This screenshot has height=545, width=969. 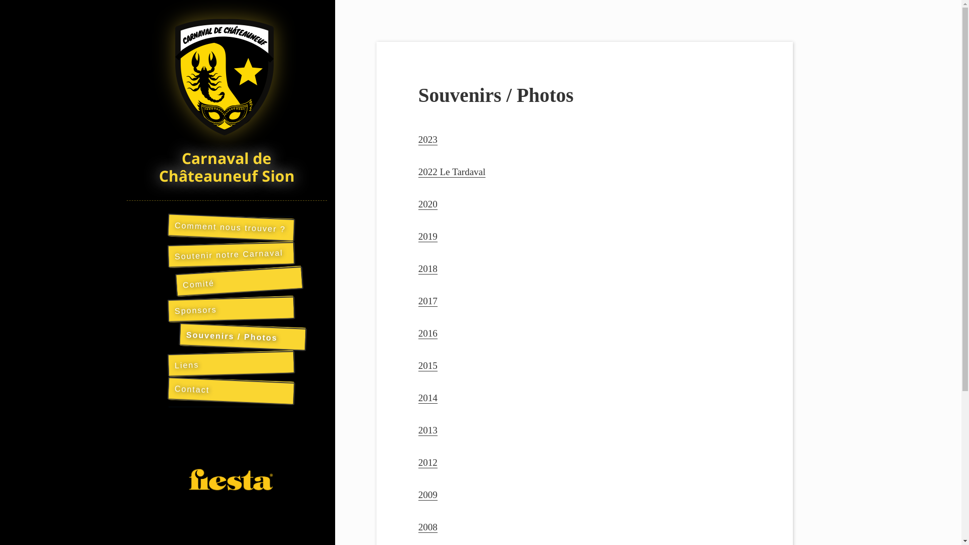 I want to click on Souvenirs / Photos, so click(x=242, y=335).